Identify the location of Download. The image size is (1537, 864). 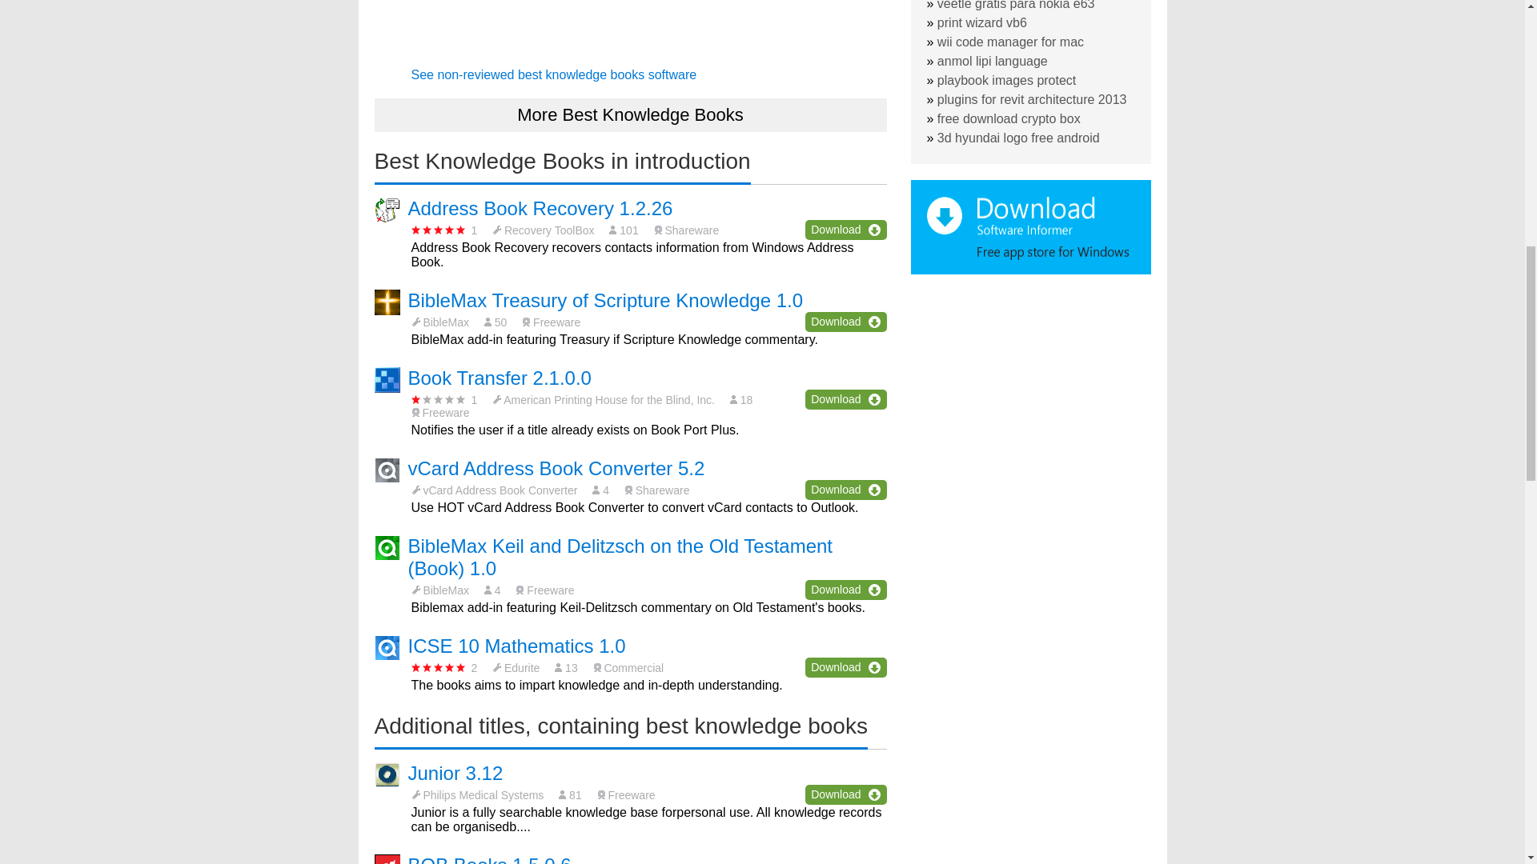
(845, 490).